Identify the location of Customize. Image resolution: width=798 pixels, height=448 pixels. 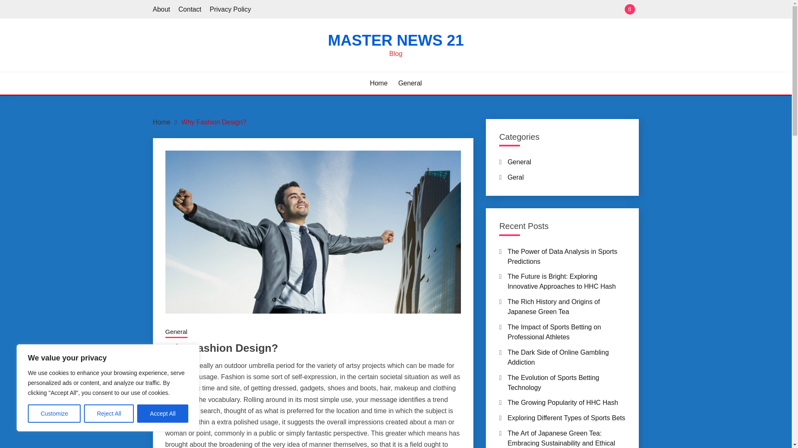
(54, 414).